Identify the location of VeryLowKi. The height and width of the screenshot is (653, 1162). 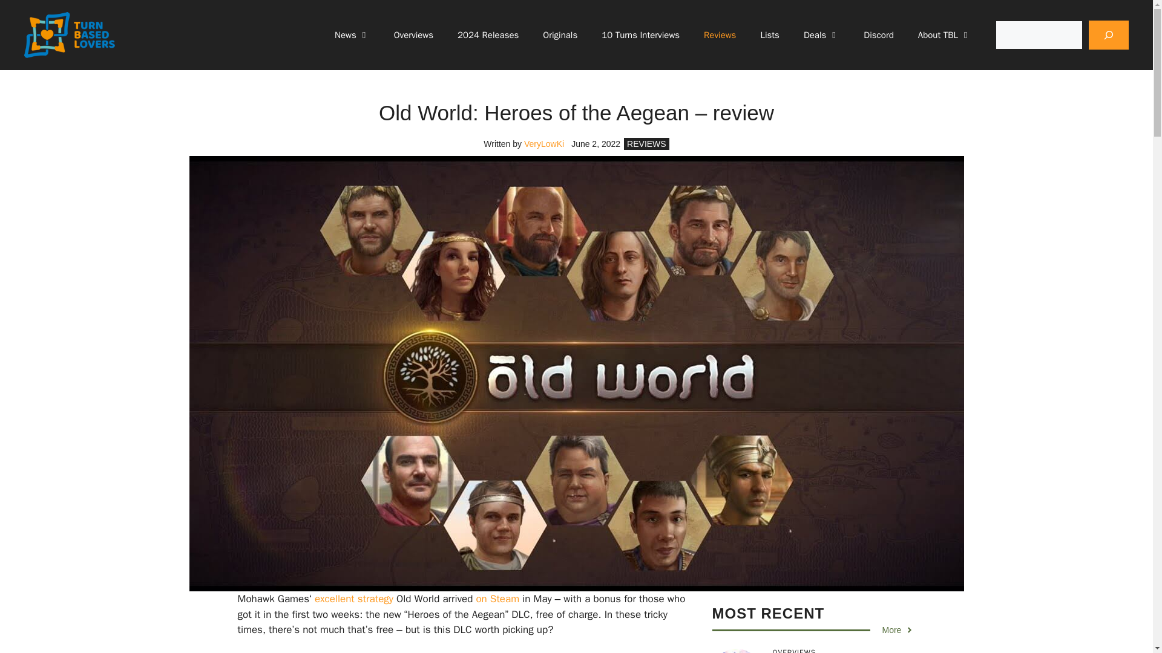
(543, 144).